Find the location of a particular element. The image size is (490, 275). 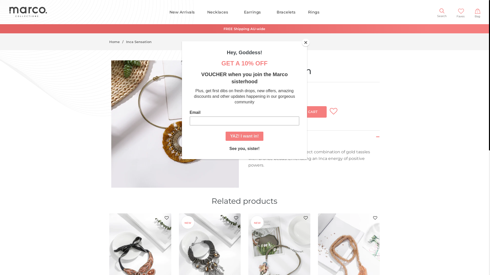

Add to cart is located at coordinates (170, 30).